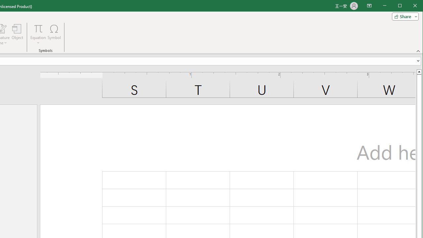 Image resolution: width=423 pixels, height=238 pixels. What do you see at coordinates (18, 34) in the screenshot?
I see `Object...` at bounding box center [18, 34].